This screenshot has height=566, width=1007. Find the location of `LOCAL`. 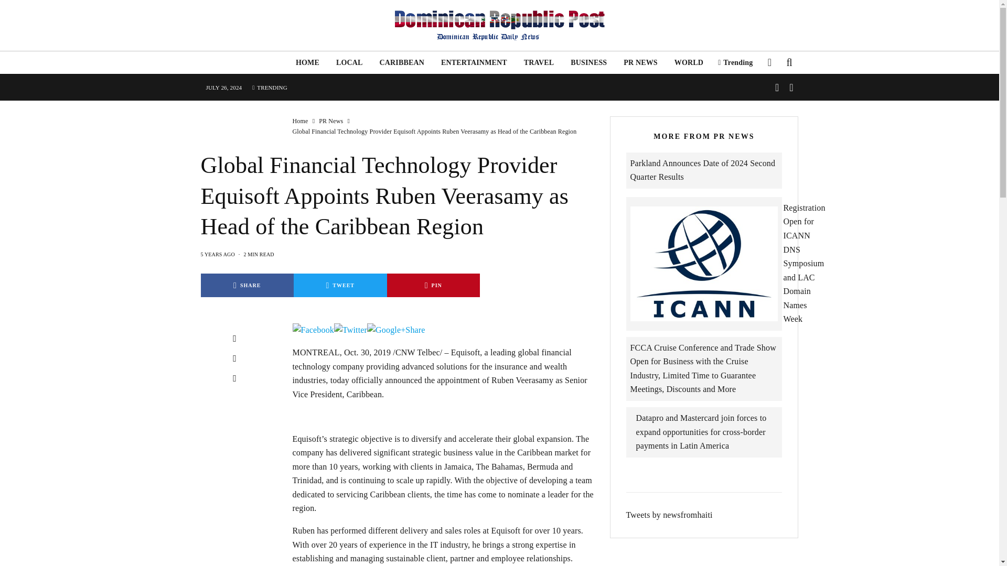

LOCAL is located at coordinates (349, 63).